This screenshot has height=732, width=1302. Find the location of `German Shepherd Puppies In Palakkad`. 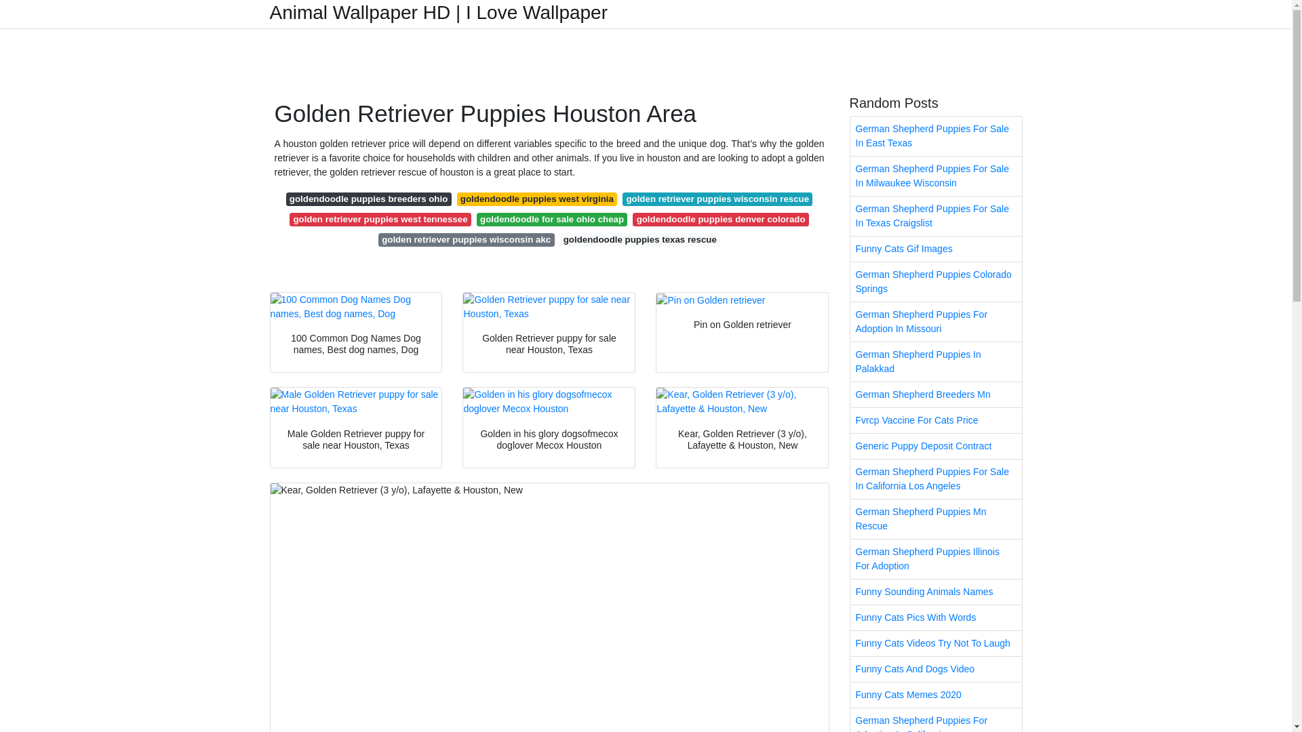

German Shepherd Puppies In Palakkad is located at coordinates (936, 362).